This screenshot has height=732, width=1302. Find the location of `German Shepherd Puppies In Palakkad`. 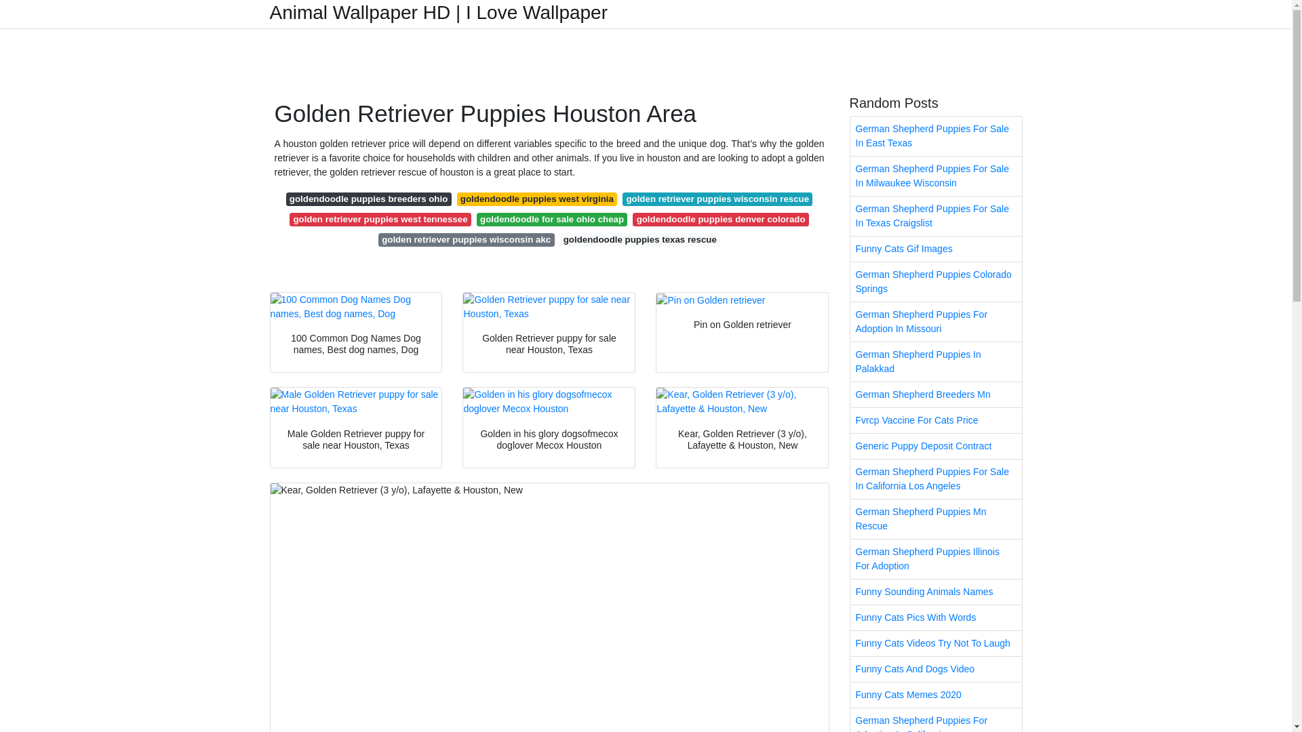

German Shepherd Puppies In Palakkad is located at coordinates (936, 362).